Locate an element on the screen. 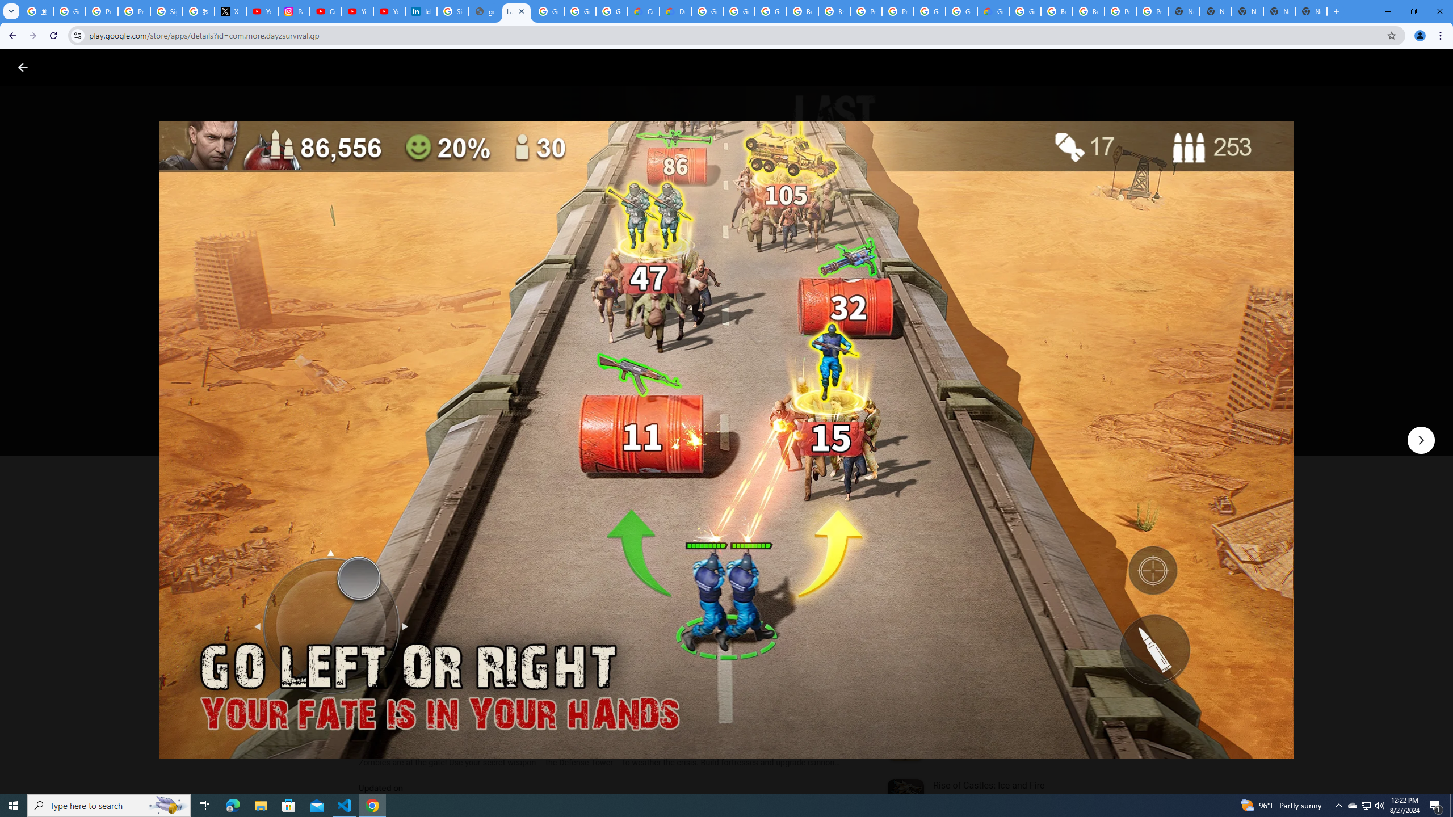 The height and width of the screenshot is (817, 1453). Browse Chrome as a guest - Computer - Google Chrome Help is located at coordinates (1057, 11).